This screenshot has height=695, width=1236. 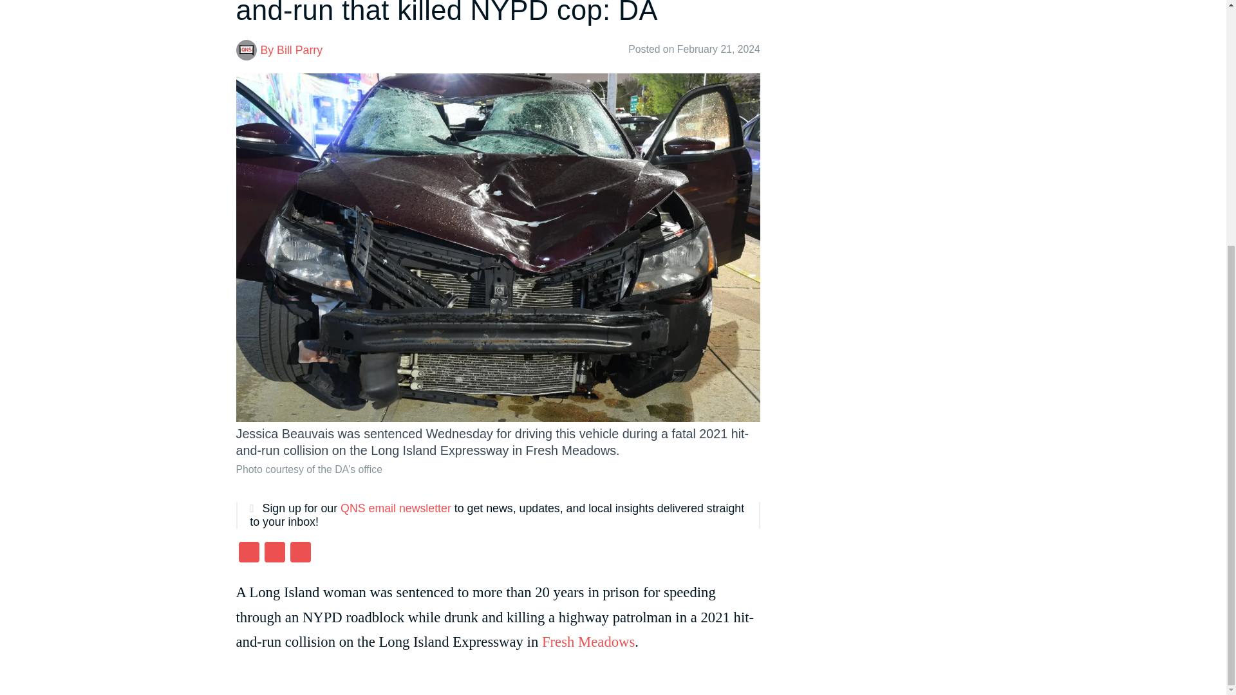 I want to click on Twitter, so click(x=274, y=553).